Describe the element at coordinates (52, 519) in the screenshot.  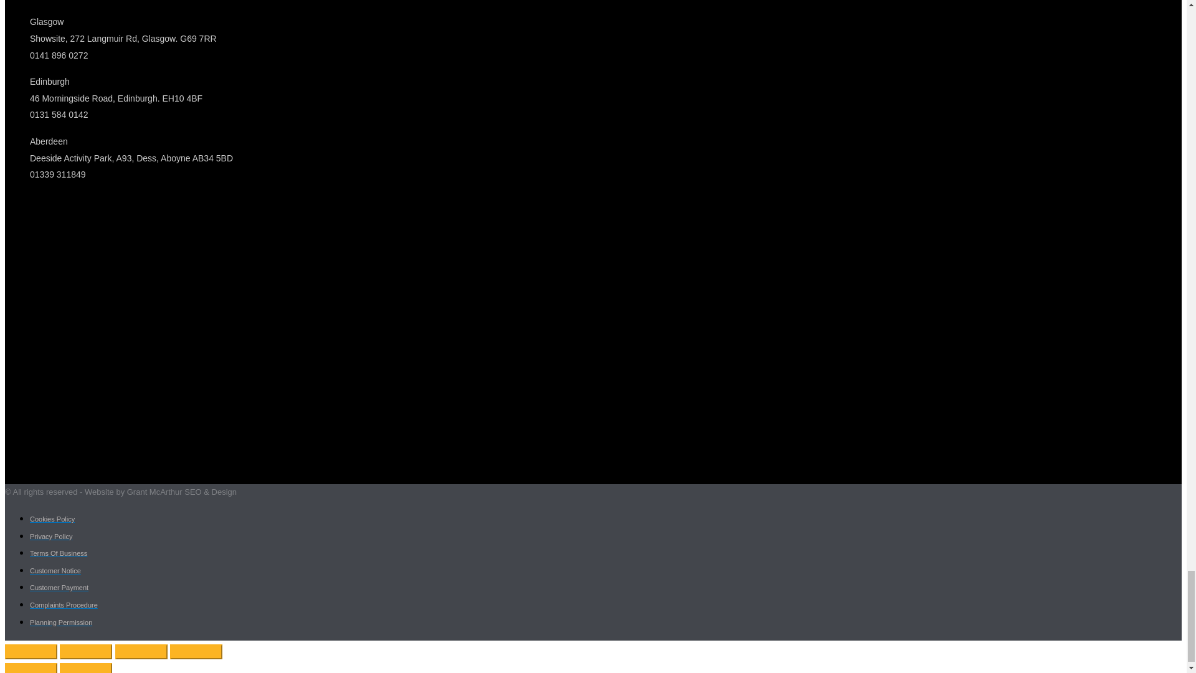
I see `Cookies Policy` at that location.